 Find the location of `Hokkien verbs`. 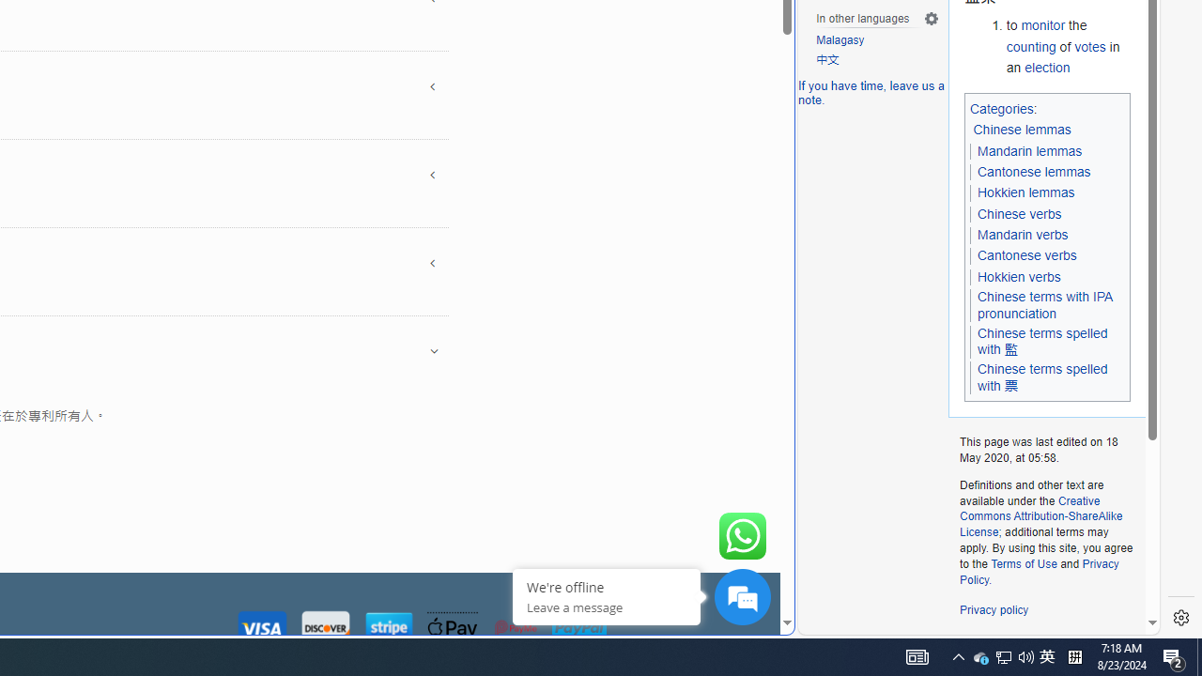

Hokkien verbs is located at coordinates (1018, 277).